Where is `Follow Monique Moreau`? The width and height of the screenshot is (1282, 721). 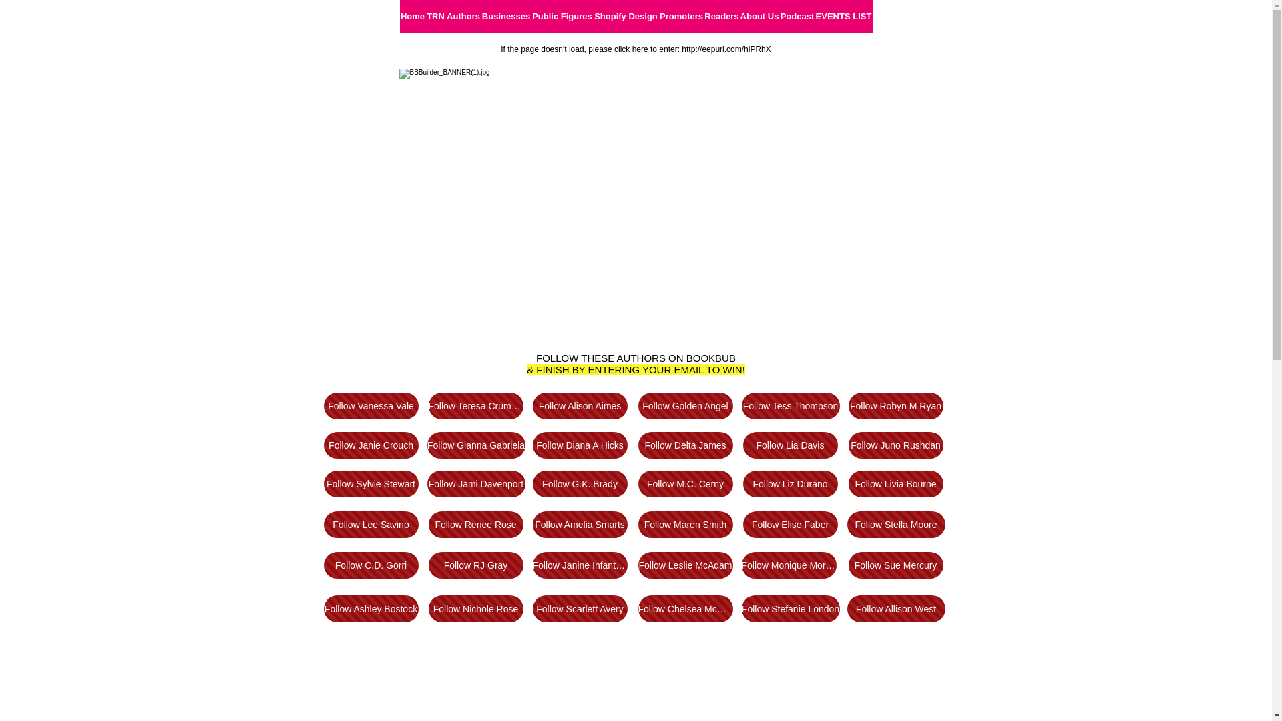 Follow Monique Moreau is located at coordinates (789, 565).